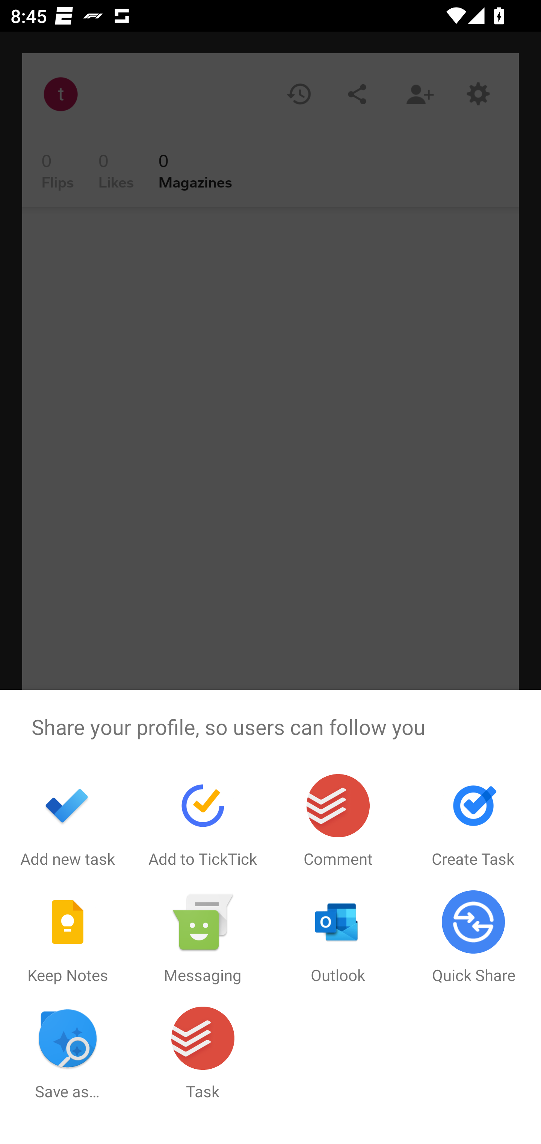 The image size is (541, 1144). Describe the element at coordinates (68, 821) in the screenshot. I see `Add new task` at that location.